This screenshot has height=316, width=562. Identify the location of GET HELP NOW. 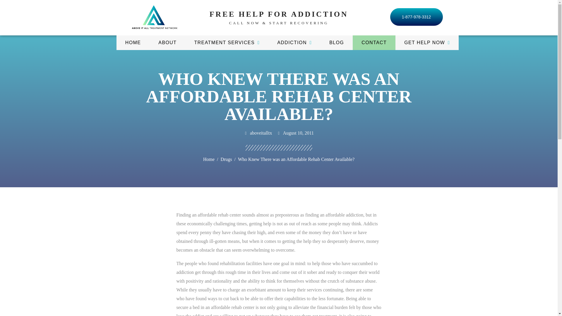
(427, 42).